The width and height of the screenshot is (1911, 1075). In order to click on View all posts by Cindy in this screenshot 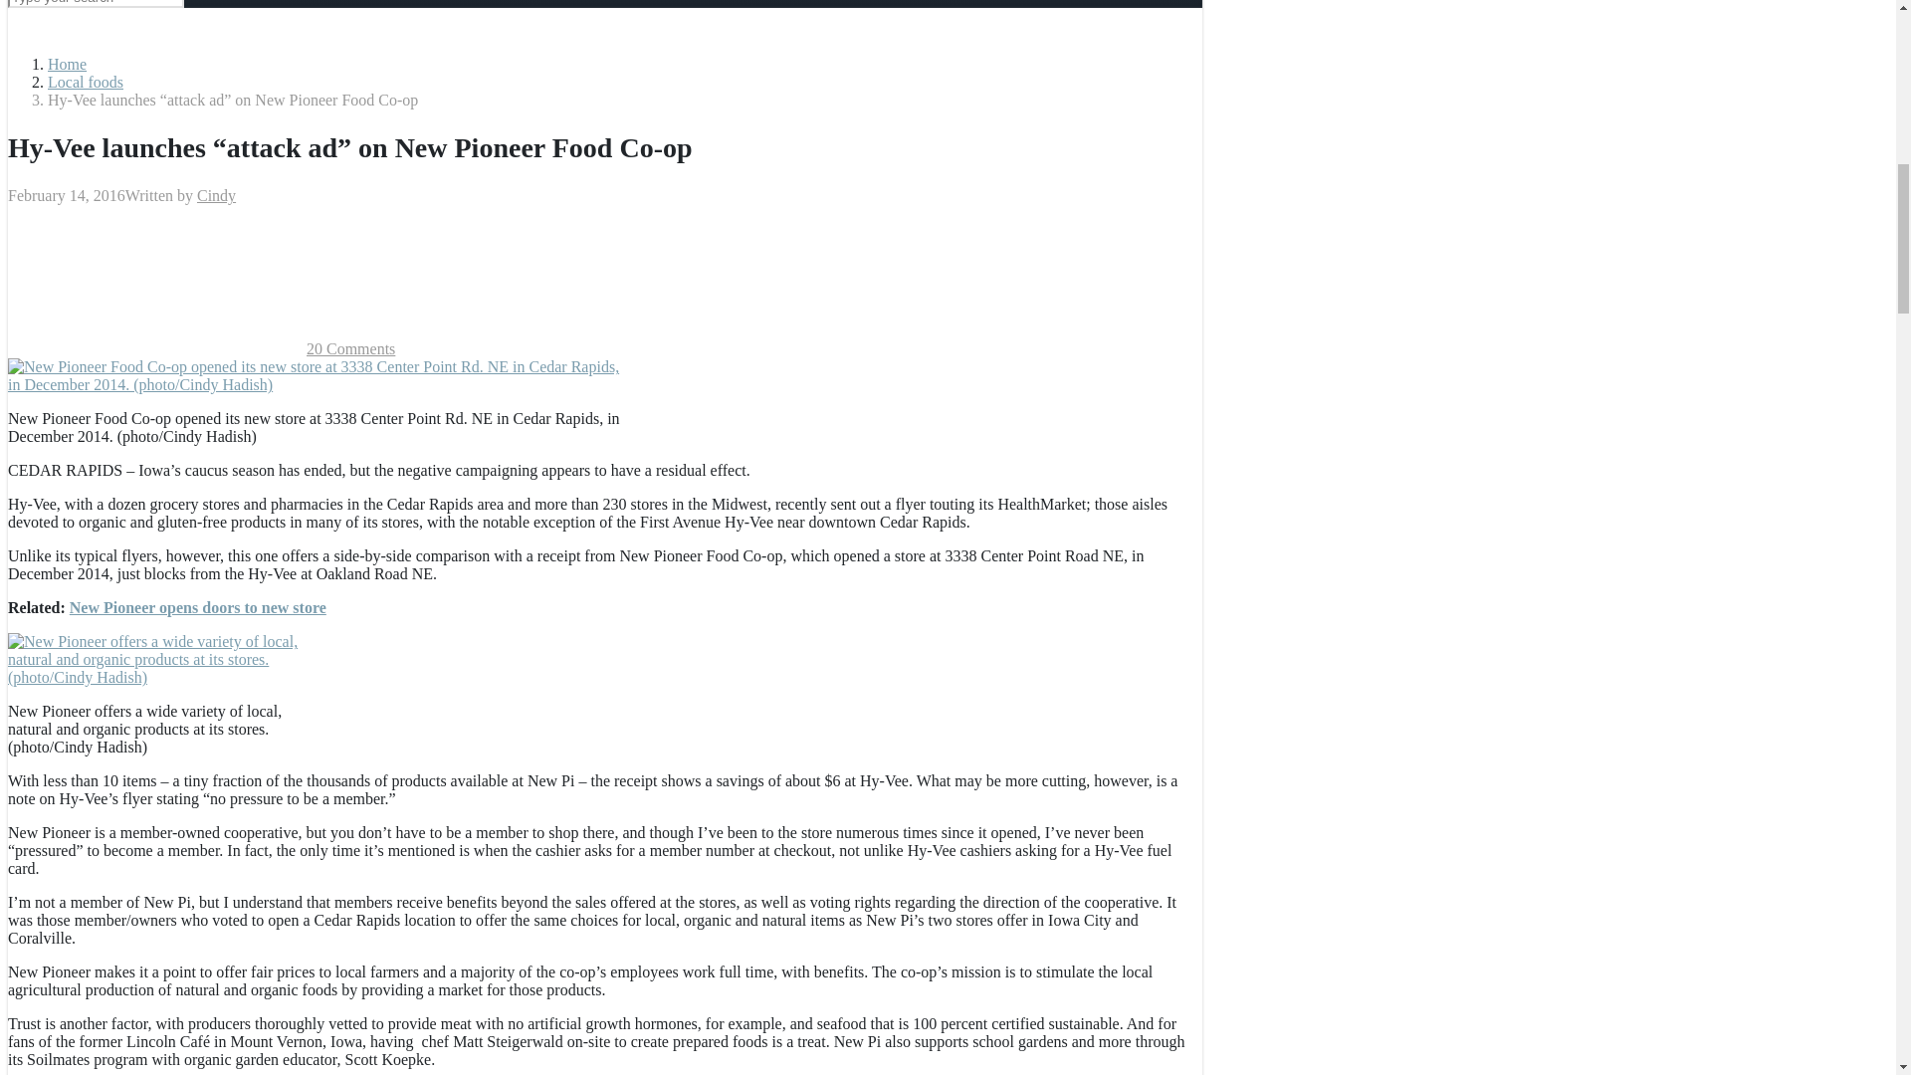, I will do `click(215, 195)`.